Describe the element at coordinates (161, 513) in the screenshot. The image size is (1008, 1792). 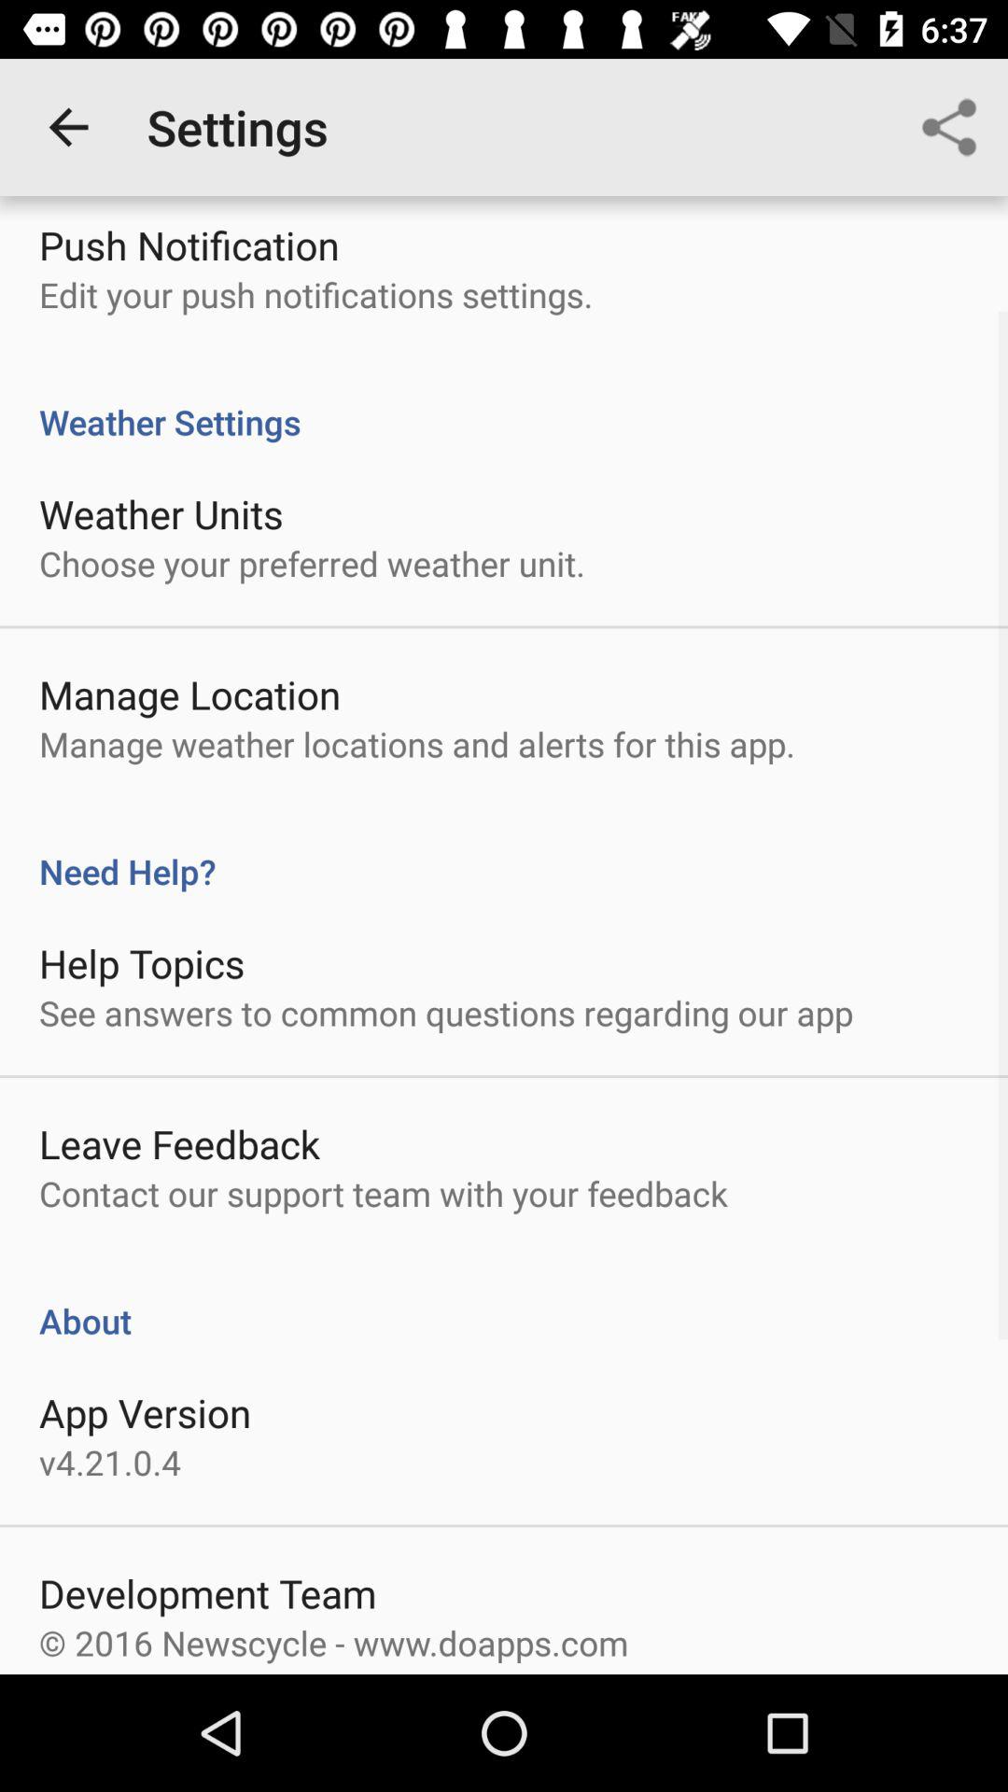
I see `choose the weather units icon` at that location.